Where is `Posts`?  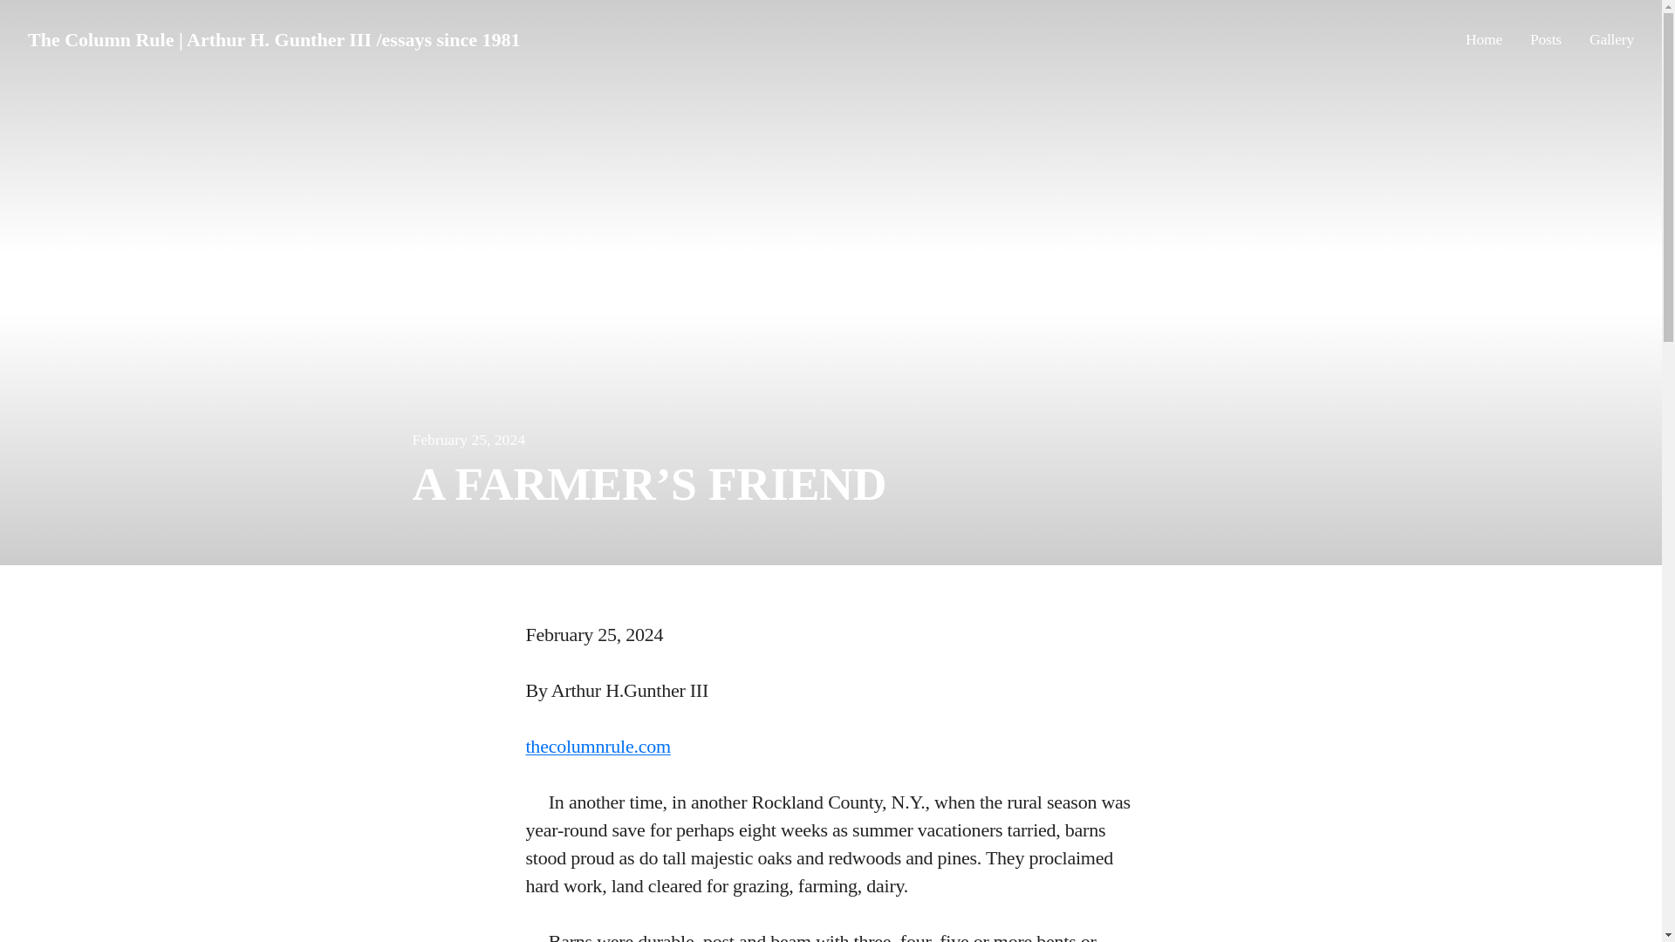
Posts is located at coordinates (1546, 40).